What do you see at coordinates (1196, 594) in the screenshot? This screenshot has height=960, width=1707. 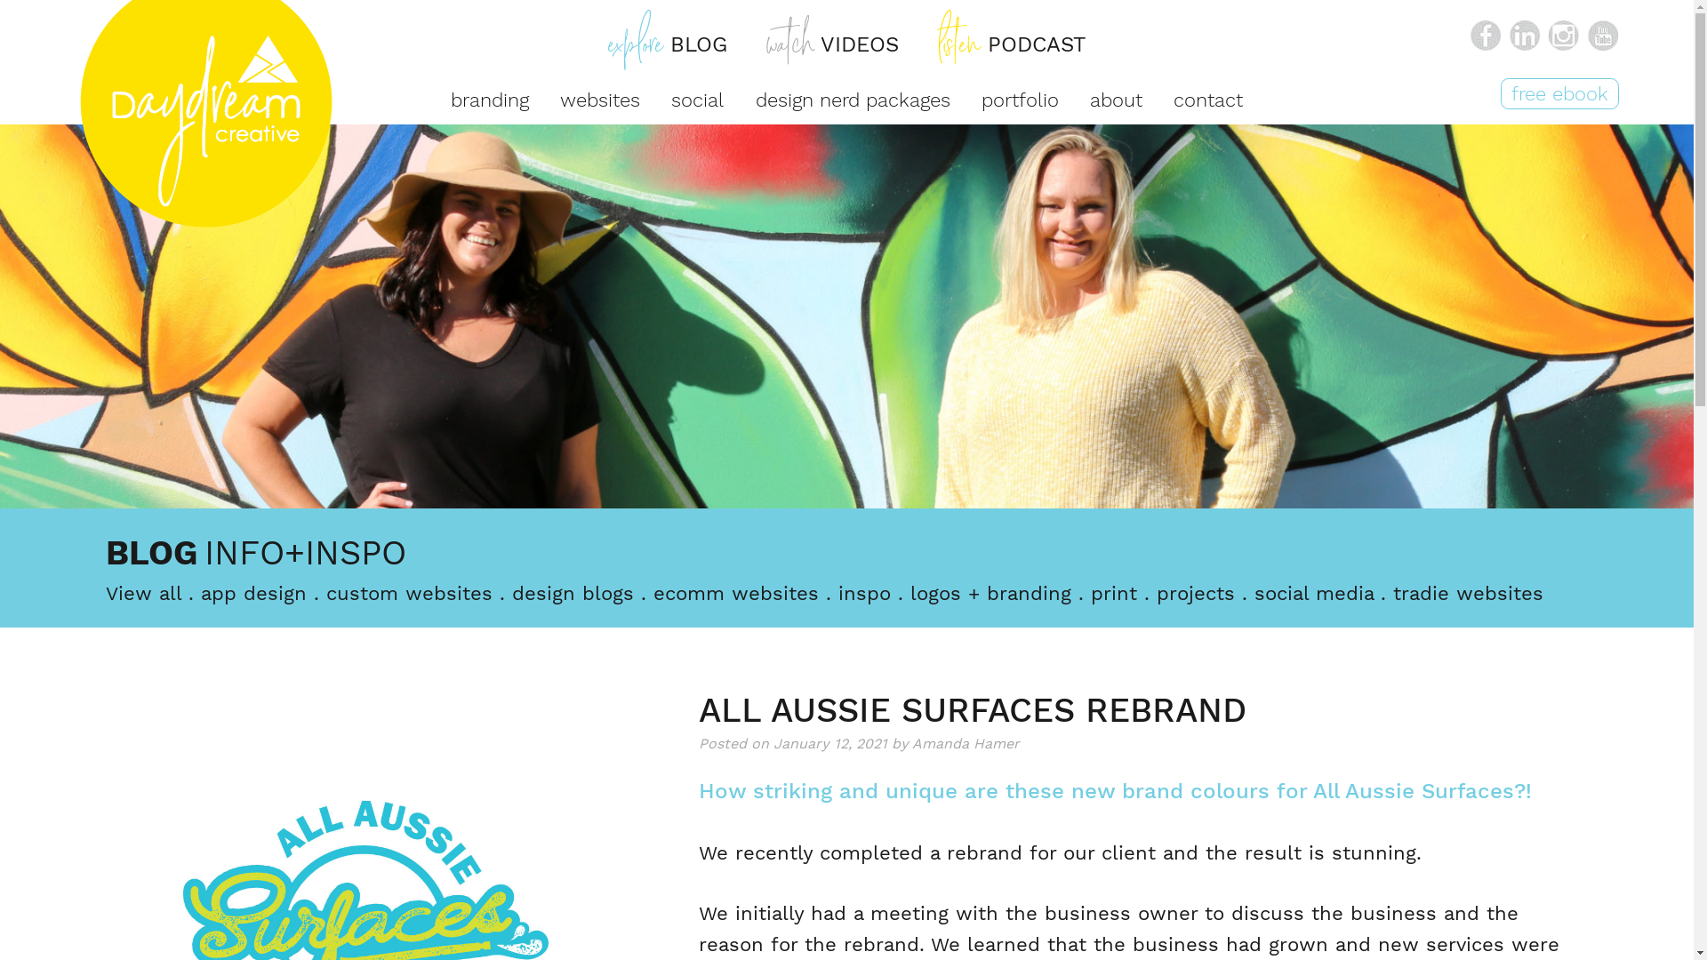 I see `projects` at bounding box center [1196, 594].